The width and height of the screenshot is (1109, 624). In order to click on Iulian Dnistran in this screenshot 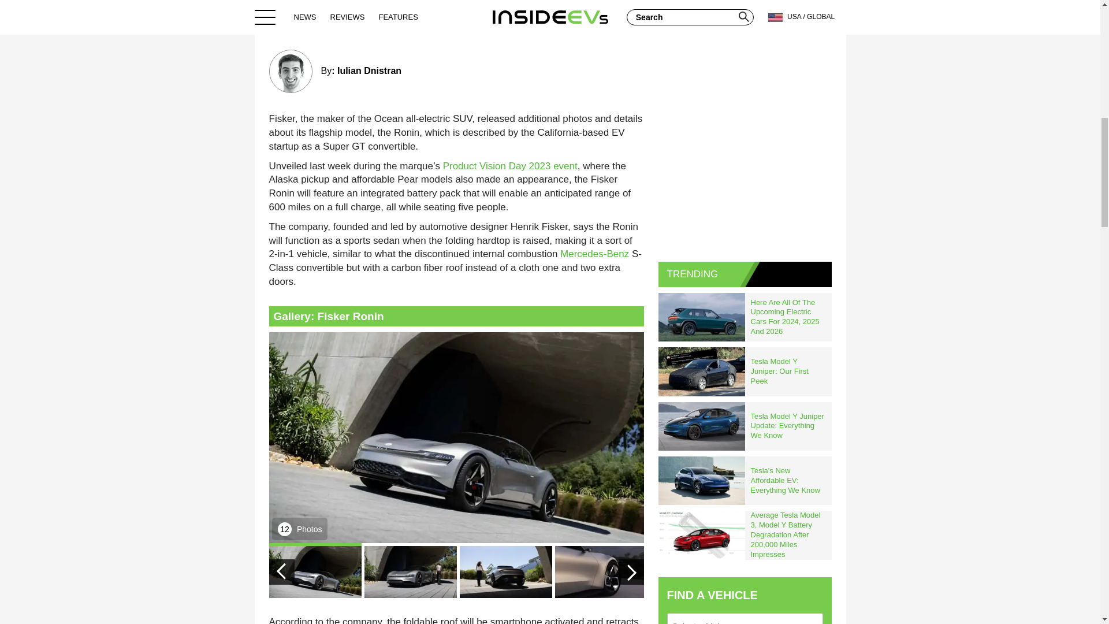, I will do `click(369, 70)`.